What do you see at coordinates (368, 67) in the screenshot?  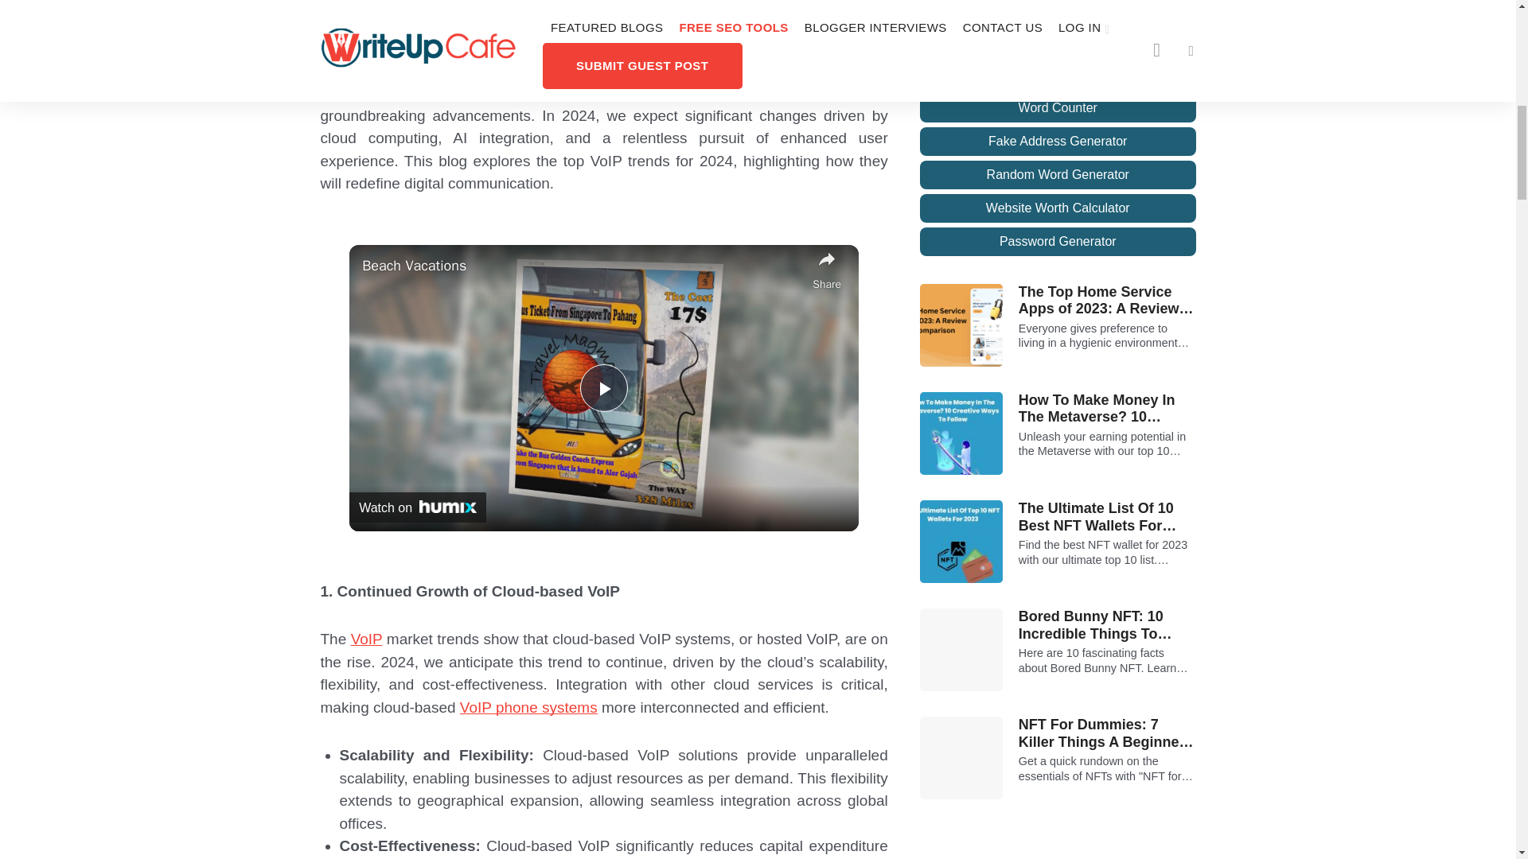 I see `report` at bounding box center [368, 67].